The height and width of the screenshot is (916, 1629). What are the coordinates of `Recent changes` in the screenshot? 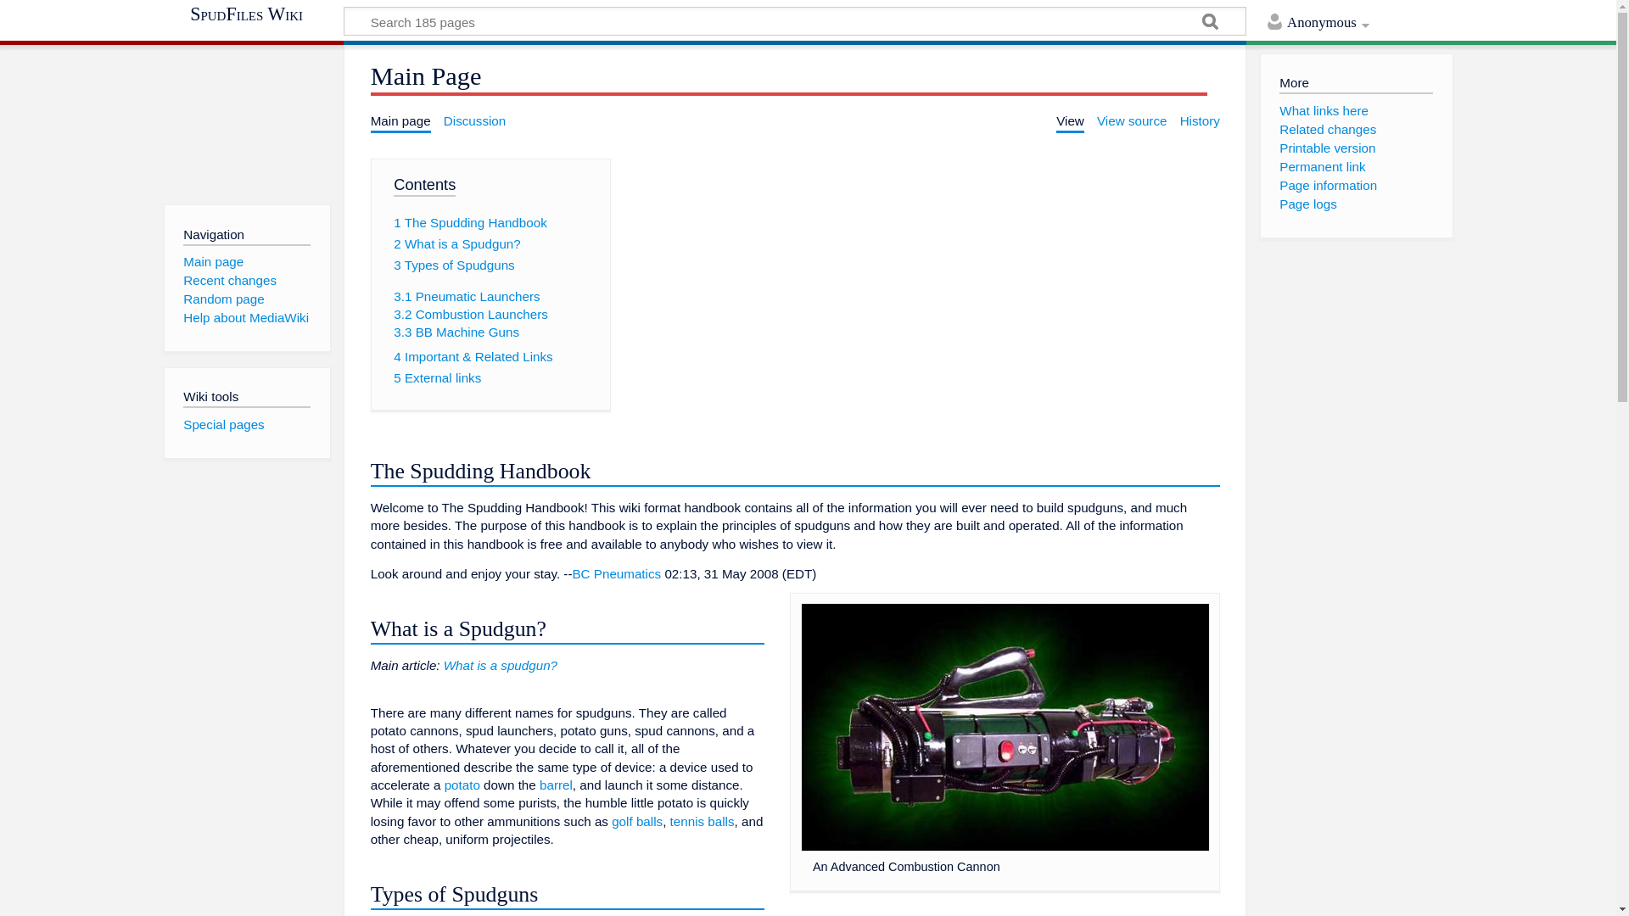 It's located at (229, 280).